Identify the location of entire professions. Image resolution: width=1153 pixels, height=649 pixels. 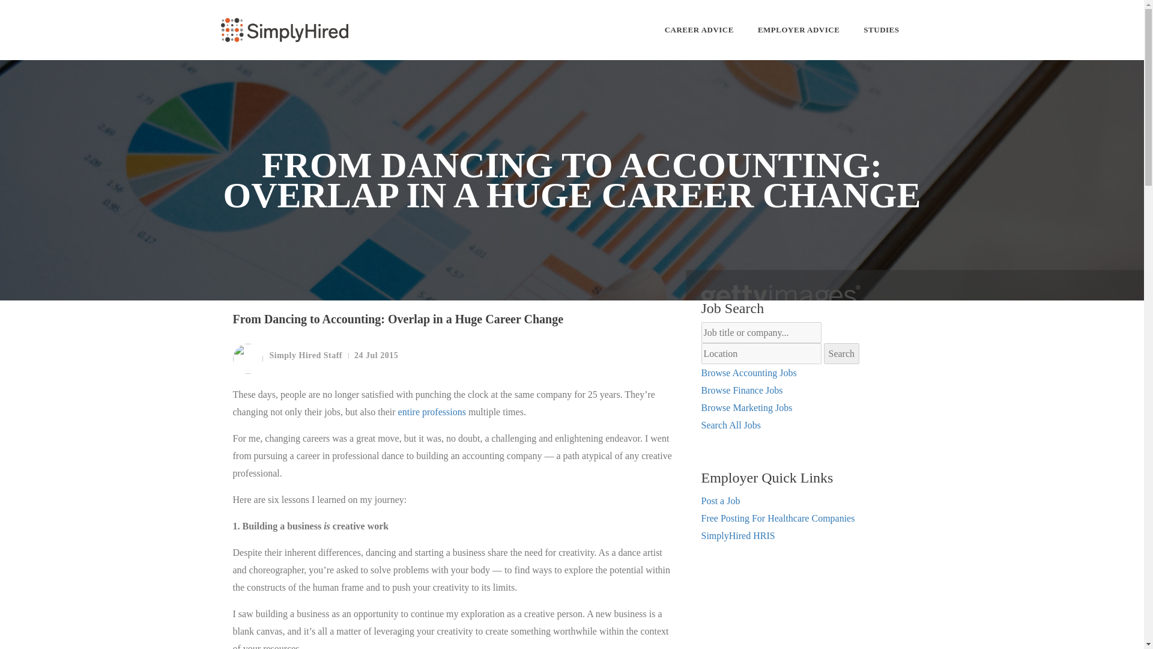
(431, 412).